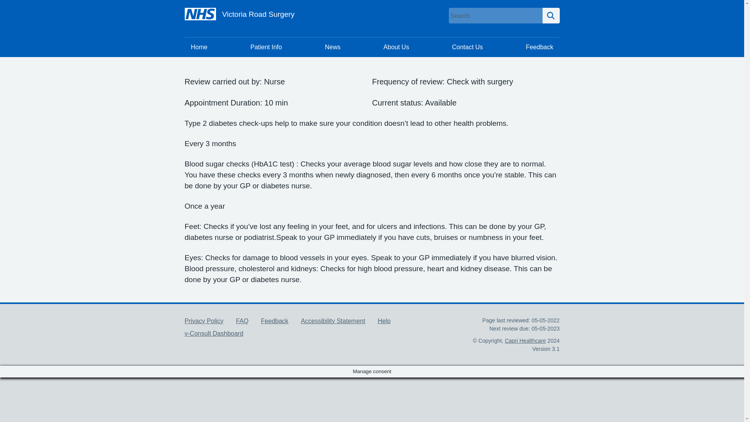  Describe the element at coordinates (214, 333) in the screenshot. I see `v-Consult Dashboard` at that location.